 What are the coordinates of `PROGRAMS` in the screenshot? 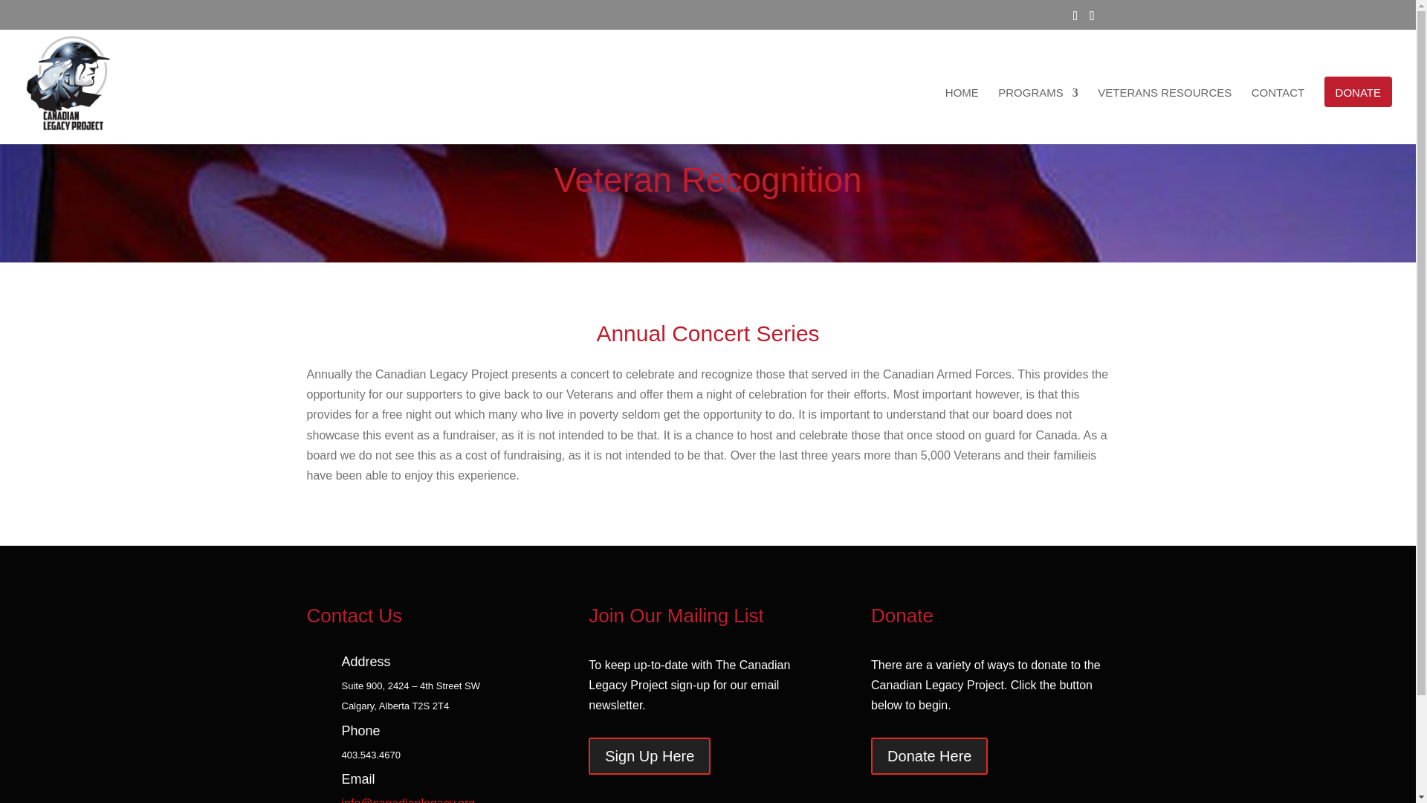 It's located at (1038, 97).